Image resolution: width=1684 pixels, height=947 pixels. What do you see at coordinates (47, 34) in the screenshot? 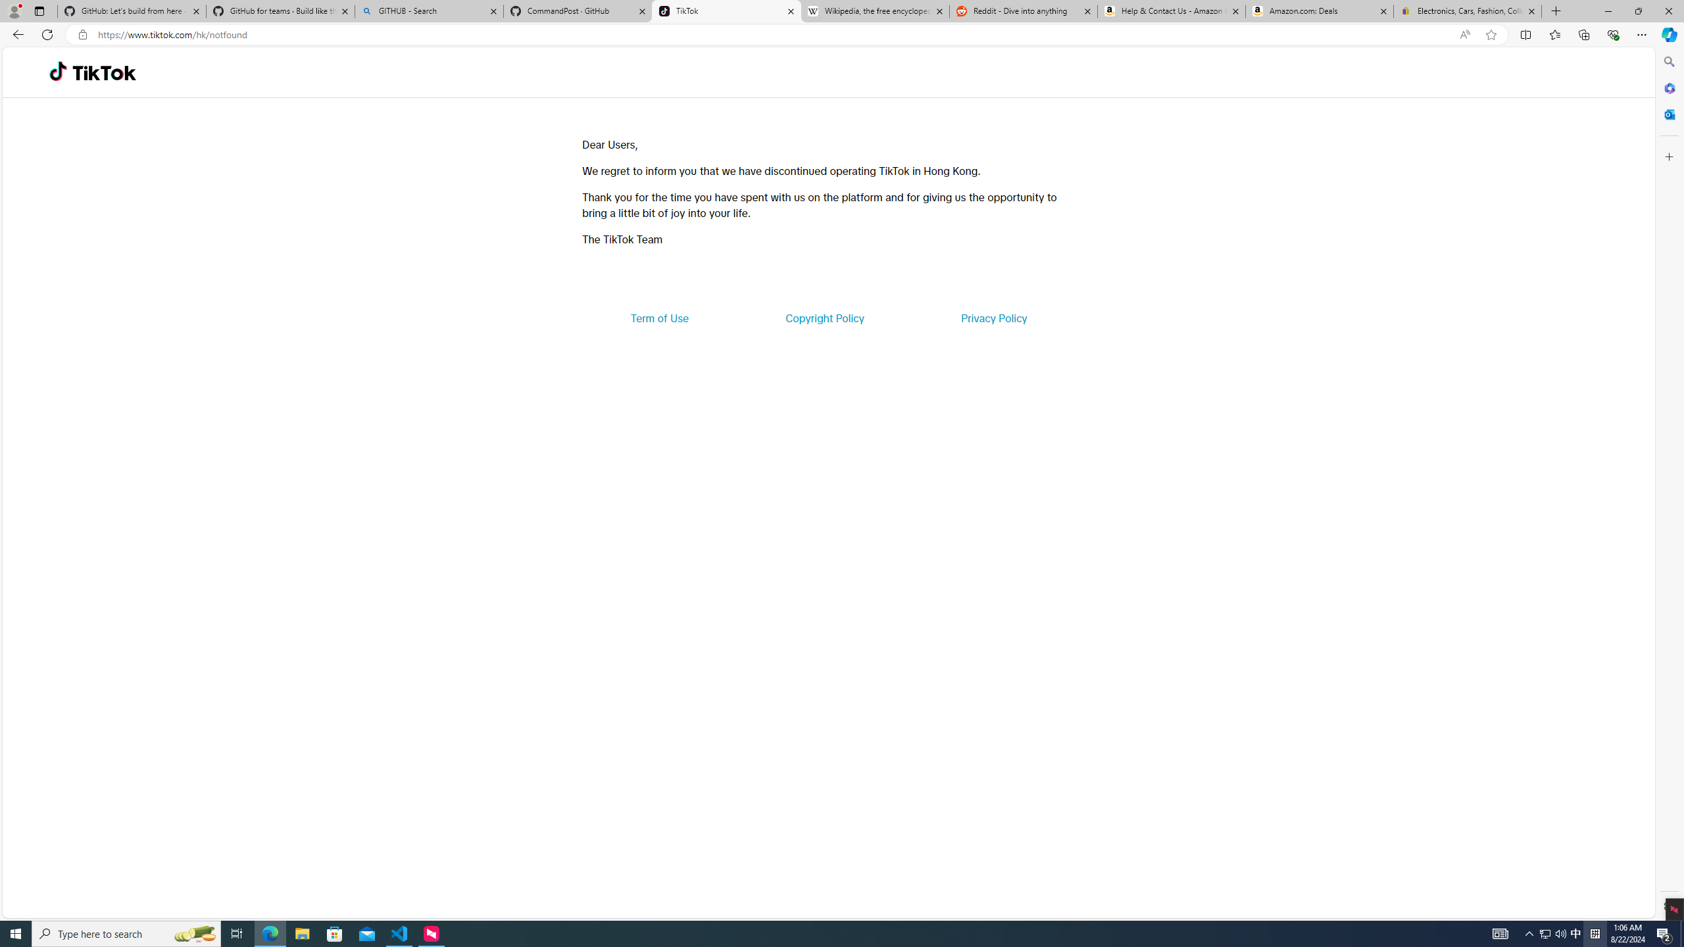
I see `Refresh` at bounding box center [47, 34].